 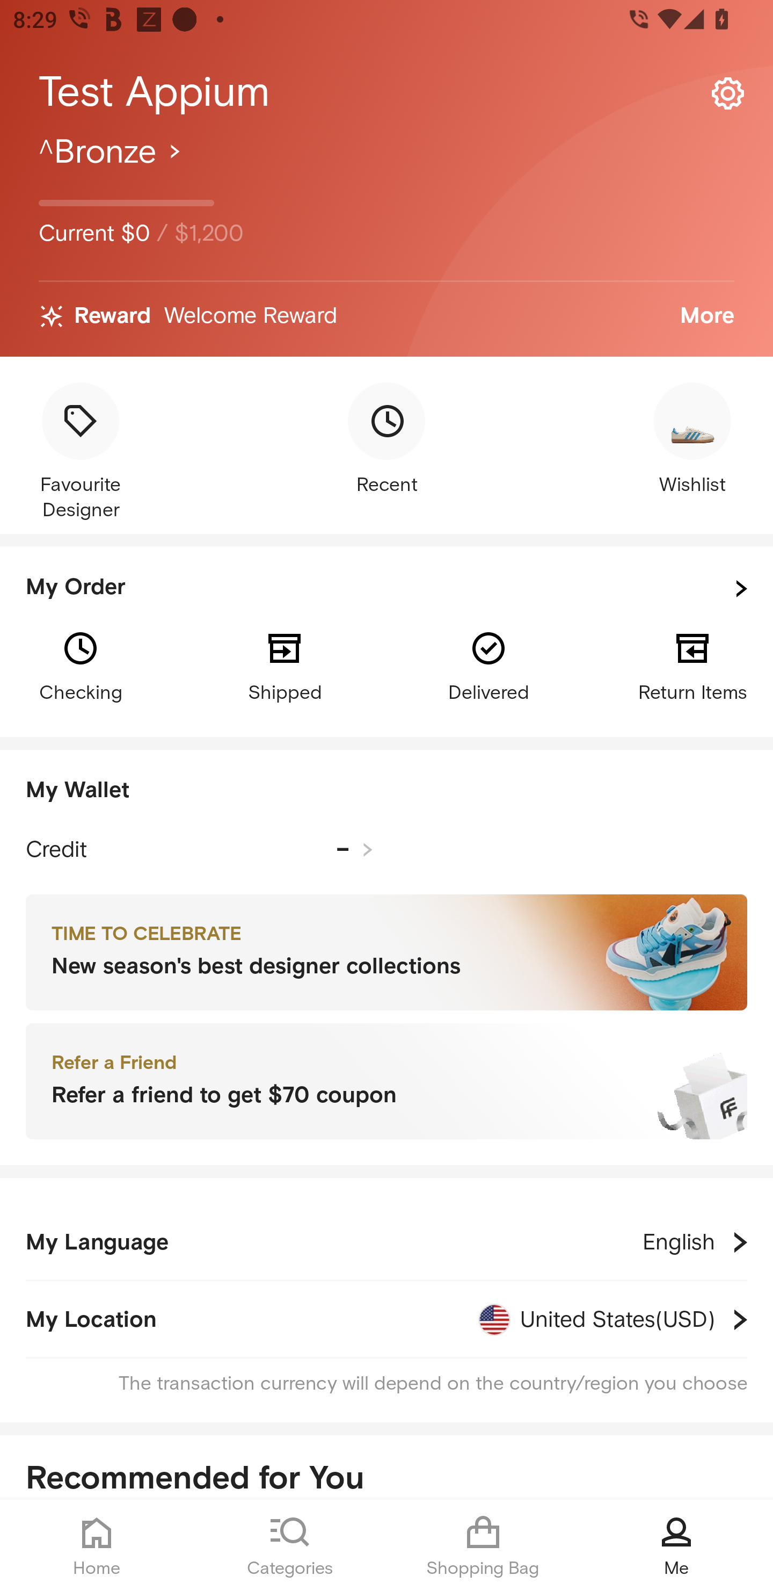 What do you see at coordinates (692, 665) in the screenshot?
I see `Return Items` at bounding box center [692, 665].